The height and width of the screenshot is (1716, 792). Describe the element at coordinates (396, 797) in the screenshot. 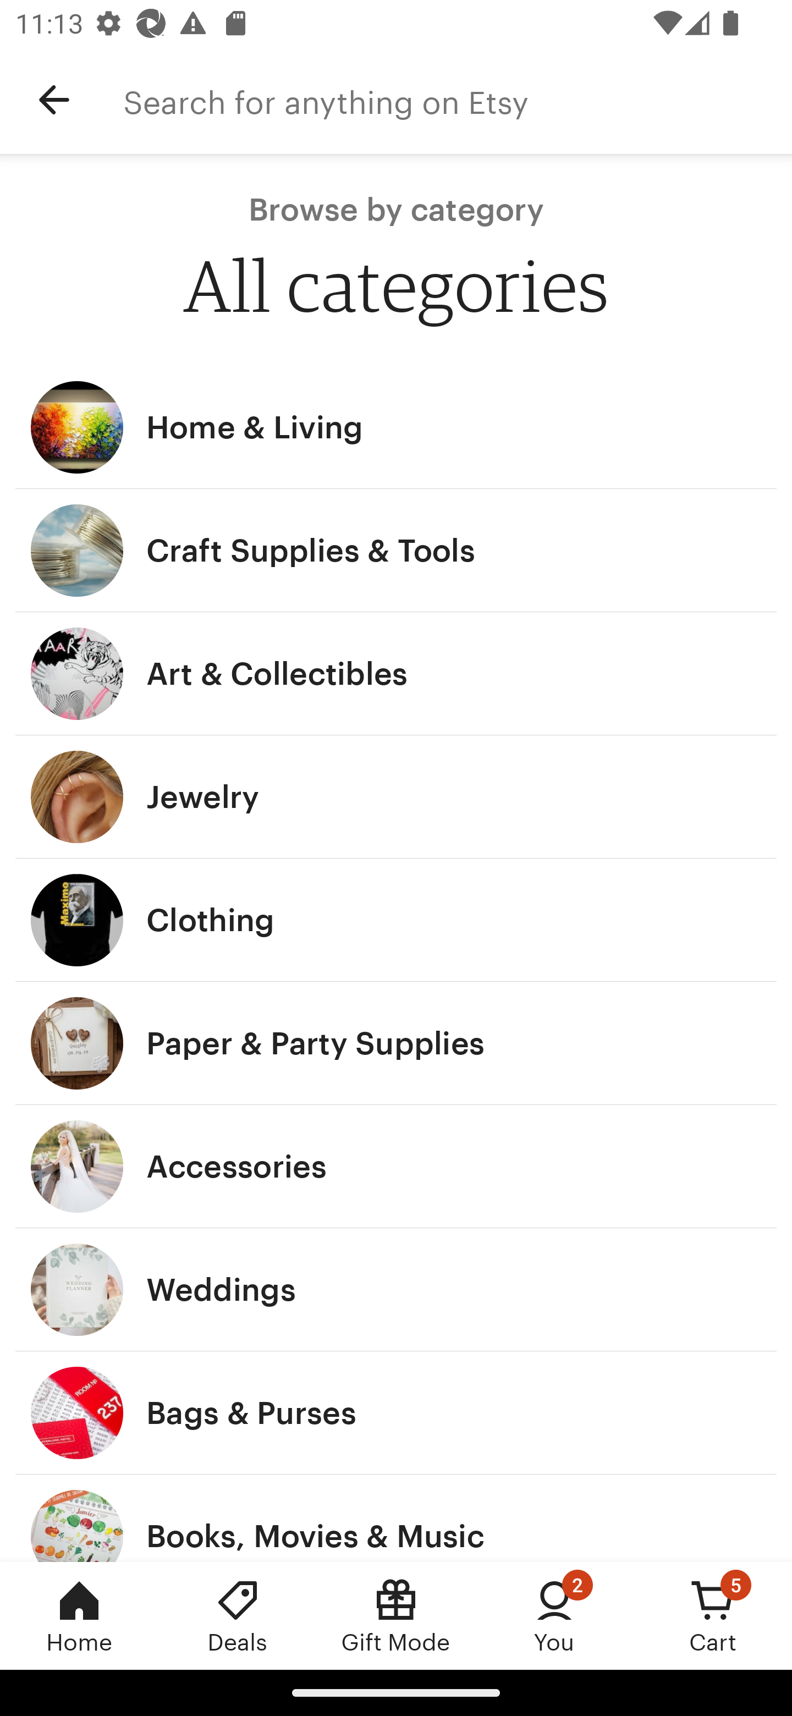

I see `Jewelry` at that location.